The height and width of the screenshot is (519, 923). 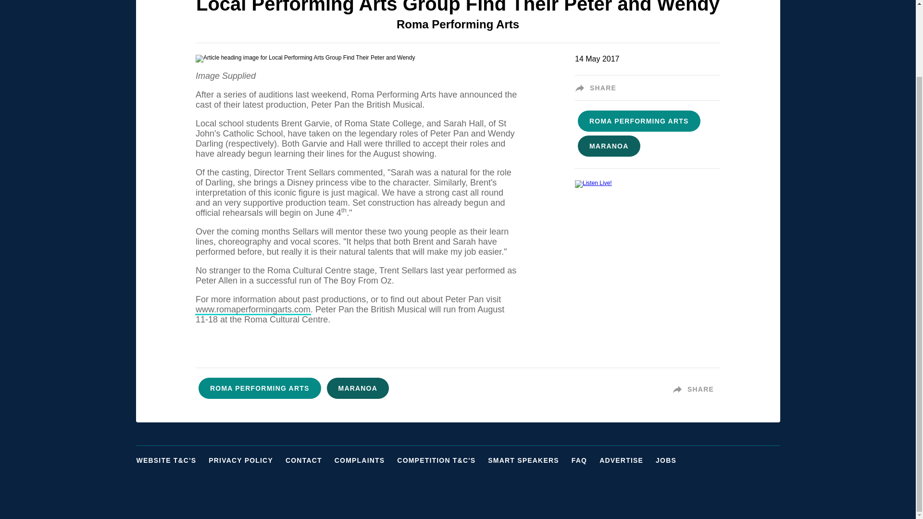 What do you see at coordinates (310, 460) in the screenshot?
I see `CONTACT` at bounding box center [310, 460].